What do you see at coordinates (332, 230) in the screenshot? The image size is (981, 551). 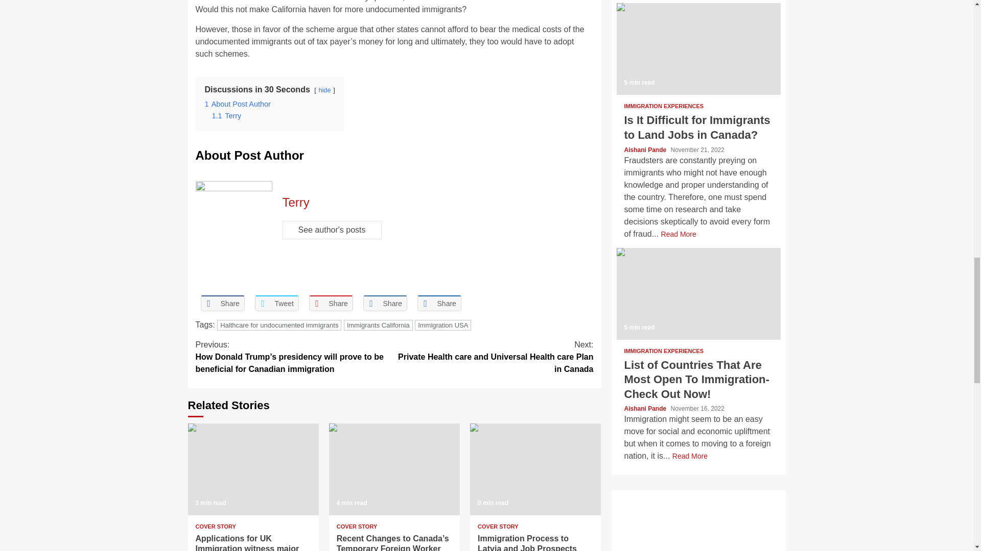 I see `See author's posts` at bounding box center [332, 230].